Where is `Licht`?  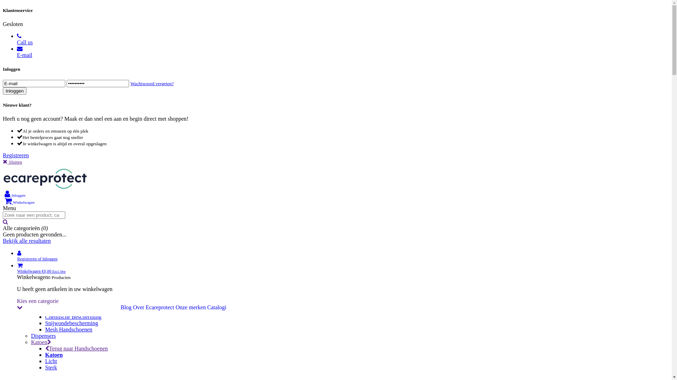
Licht is located at coordinates (51, 361).